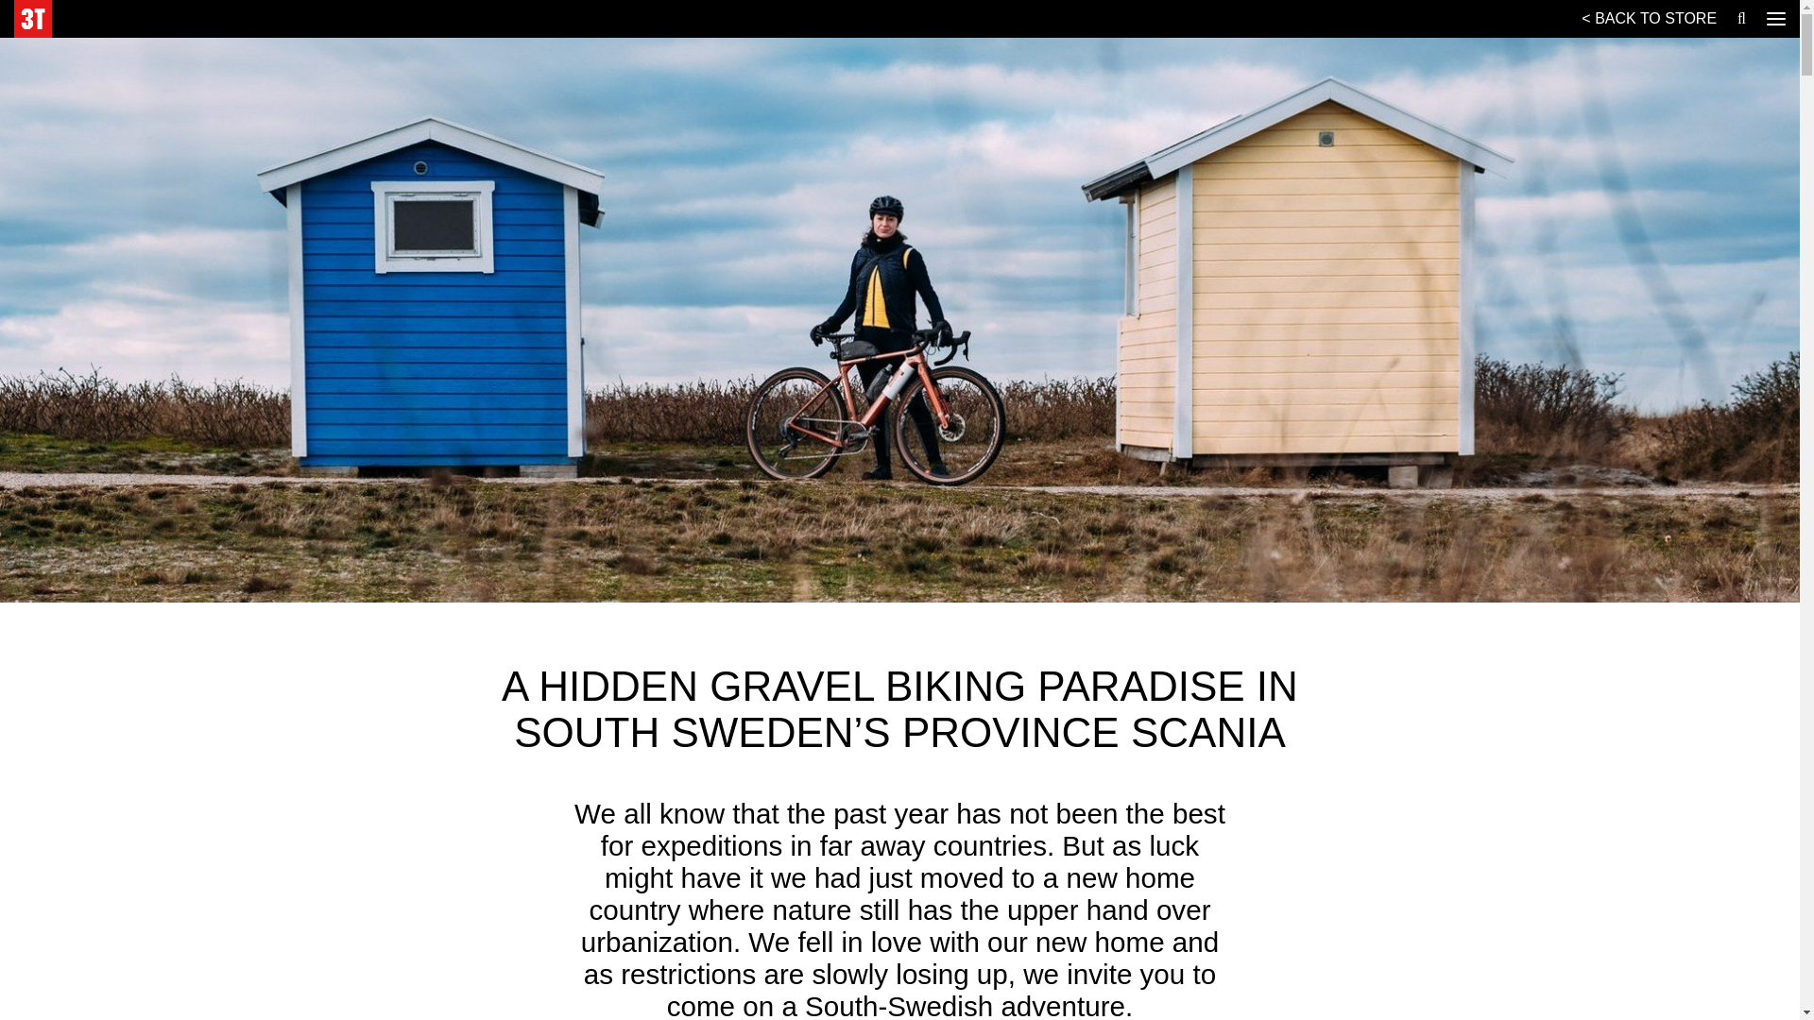 The height and width of the screenshot is (1020, 1814). I want to click on 3T Blog, so click(33, 19).